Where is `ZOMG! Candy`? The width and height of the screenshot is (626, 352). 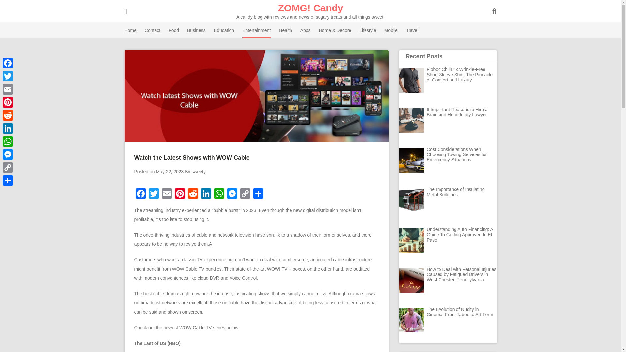 ZOMG! Candy is located at coordinates (310, 8).